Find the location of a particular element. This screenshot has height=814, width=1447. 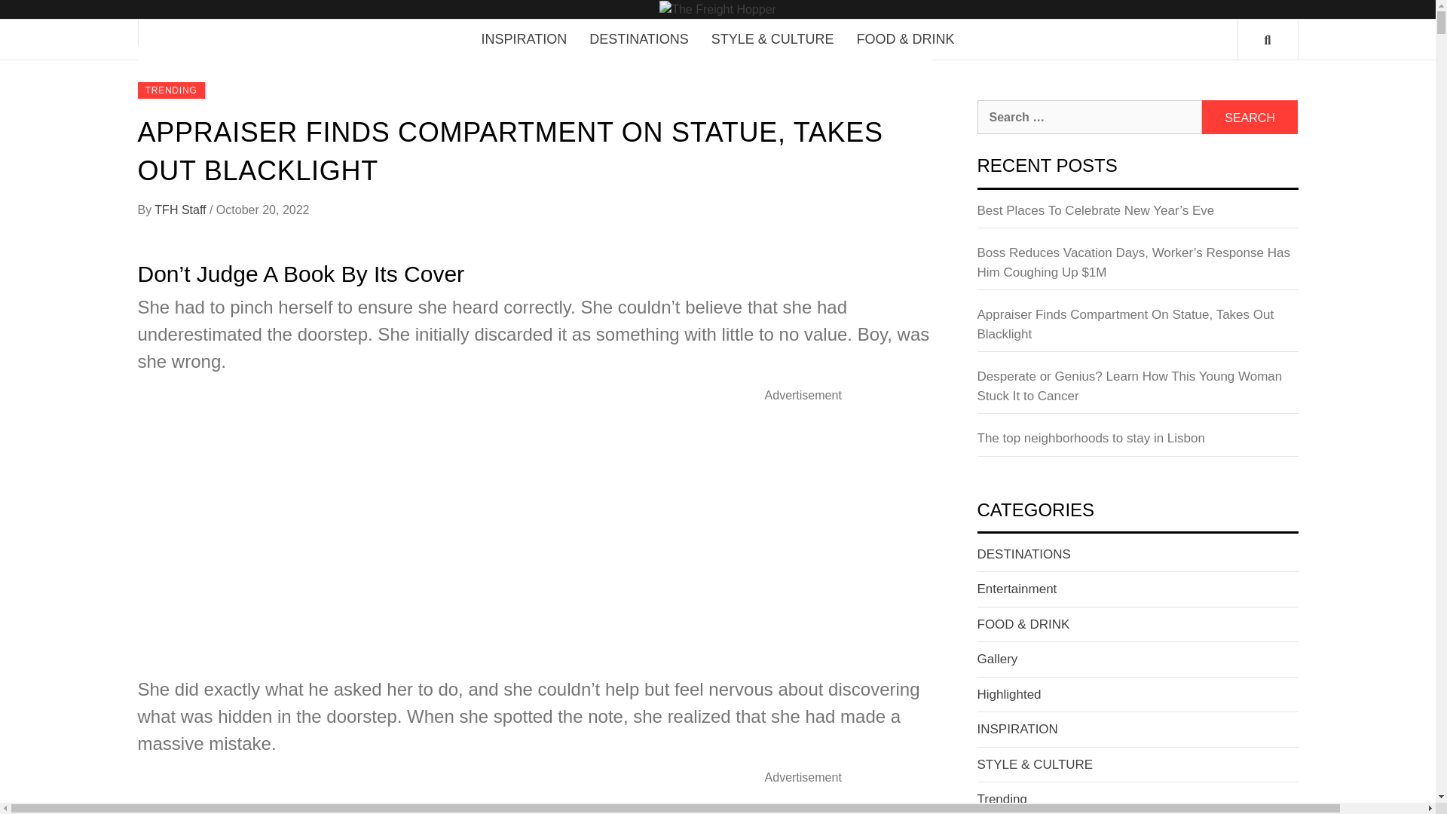

DESTINATIONS is located at coordinates (1023, 554).